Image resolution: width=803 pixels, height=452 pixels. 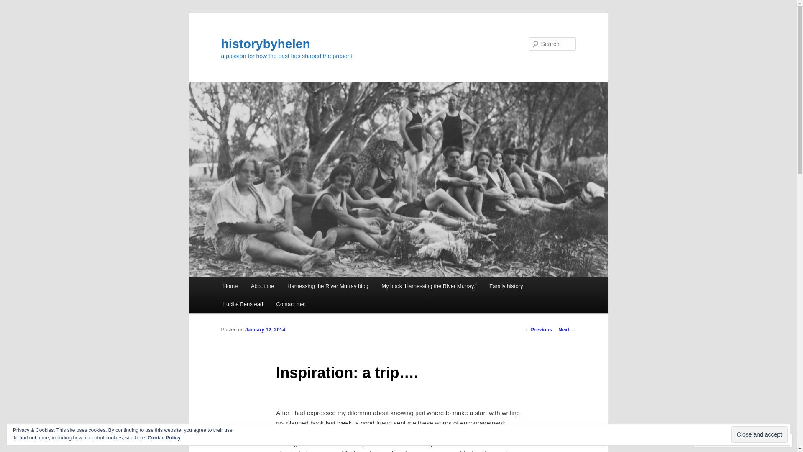 I want to click on Contact me:, so click(x=291, y=304).